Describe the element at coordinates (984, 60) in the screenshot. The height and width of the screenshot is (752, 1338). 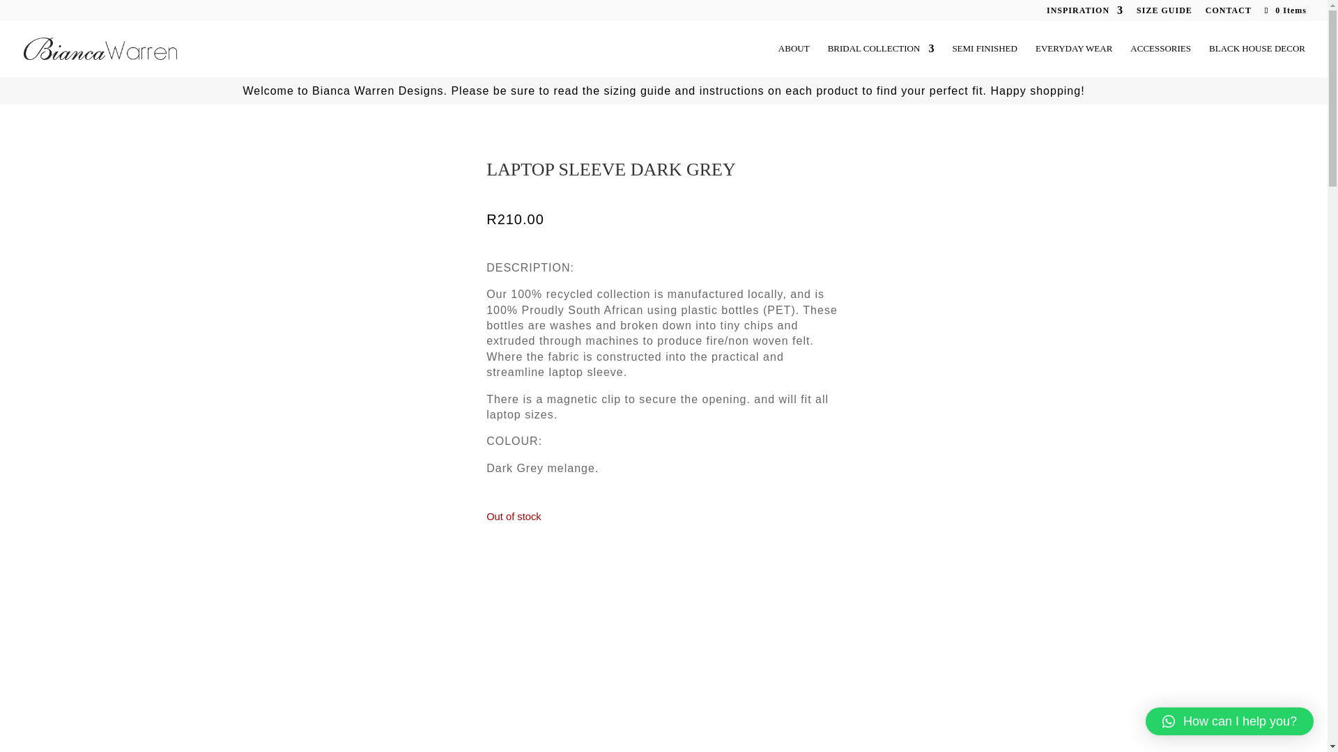
I see `SEMI FINISHED` at that location.